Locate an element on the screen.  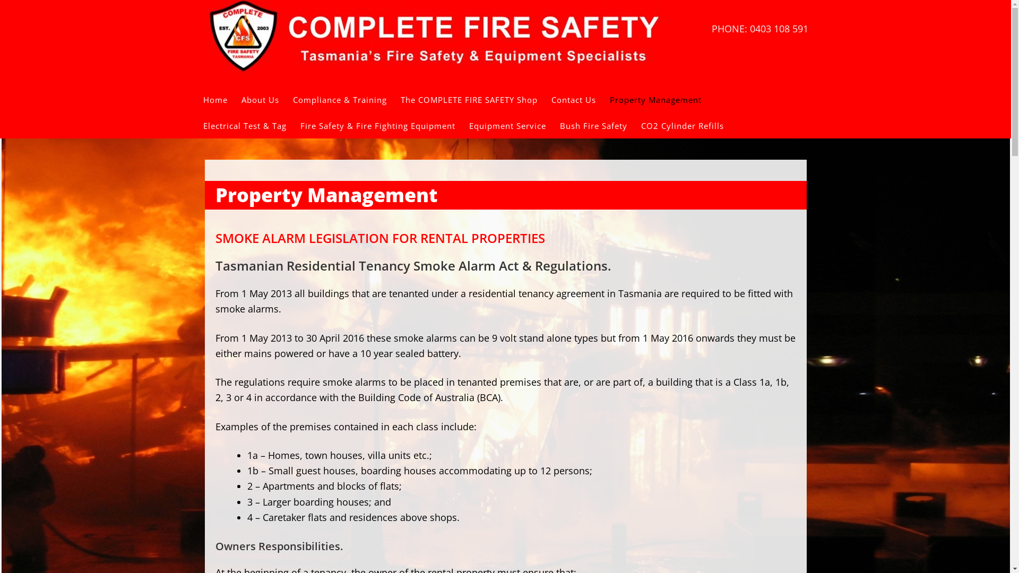
Compliance & Training is located at coordinates (347, 100).